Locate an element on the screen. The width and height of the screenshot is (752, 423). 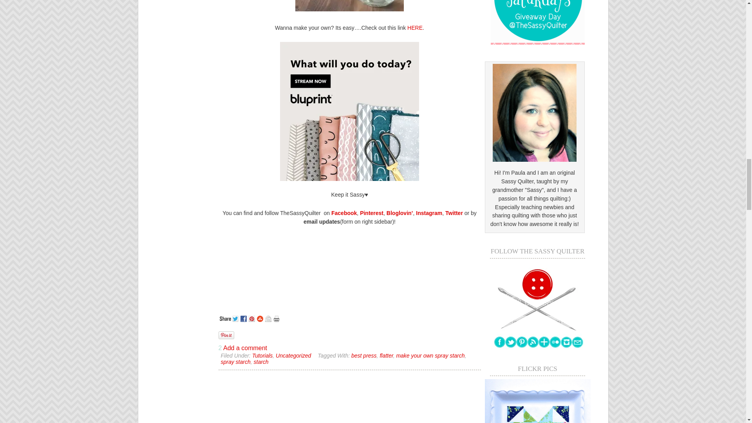
Email is located at coordinates (269, 317).